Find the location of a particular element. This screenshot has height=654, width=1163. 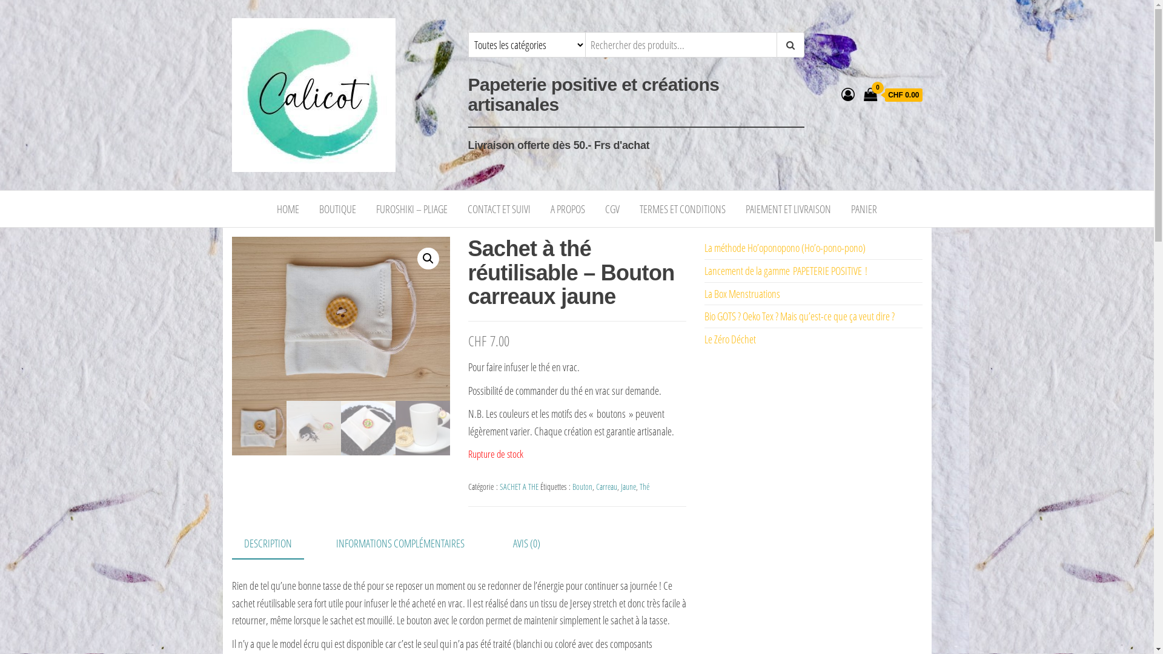

La Box Menstruations is located at coordinates (741, 294).